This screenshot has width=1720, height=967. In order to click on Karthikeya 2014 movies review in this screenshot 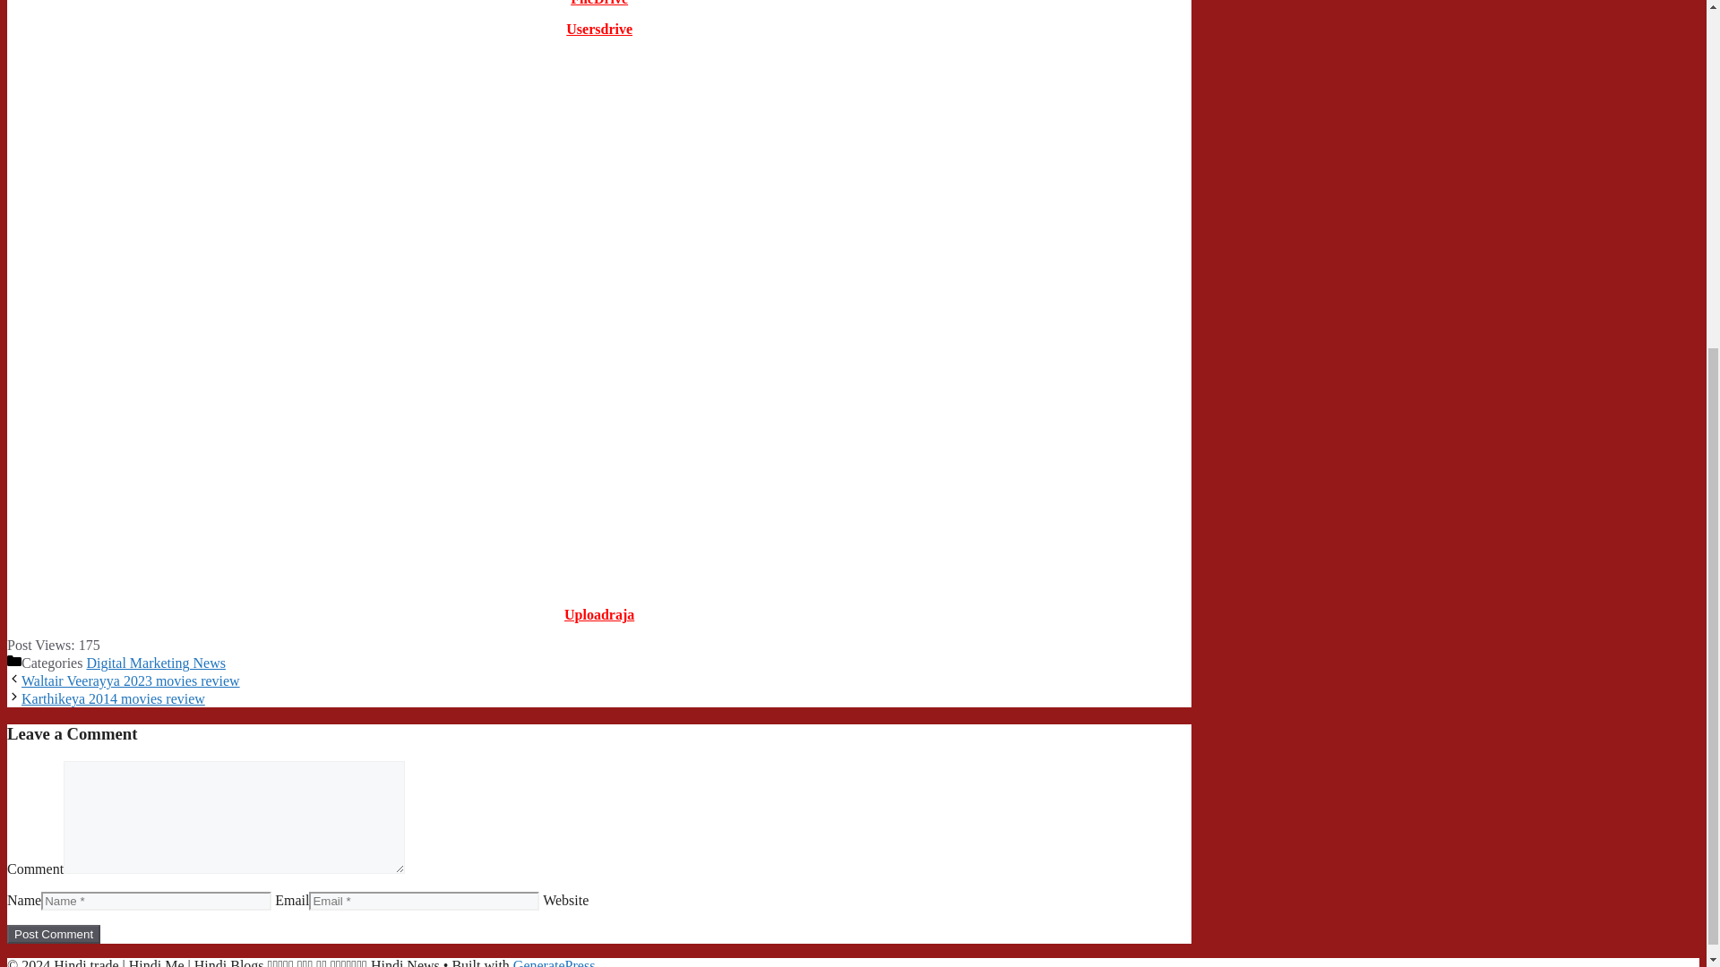, I will do `click(113, 698)`.